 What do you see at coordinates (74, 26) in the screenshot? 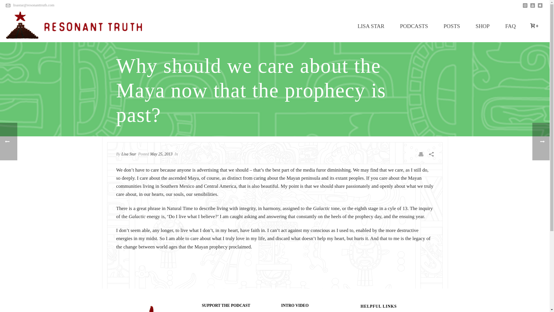
I see `Mayan Astrology` at bounding box center [74, 26].